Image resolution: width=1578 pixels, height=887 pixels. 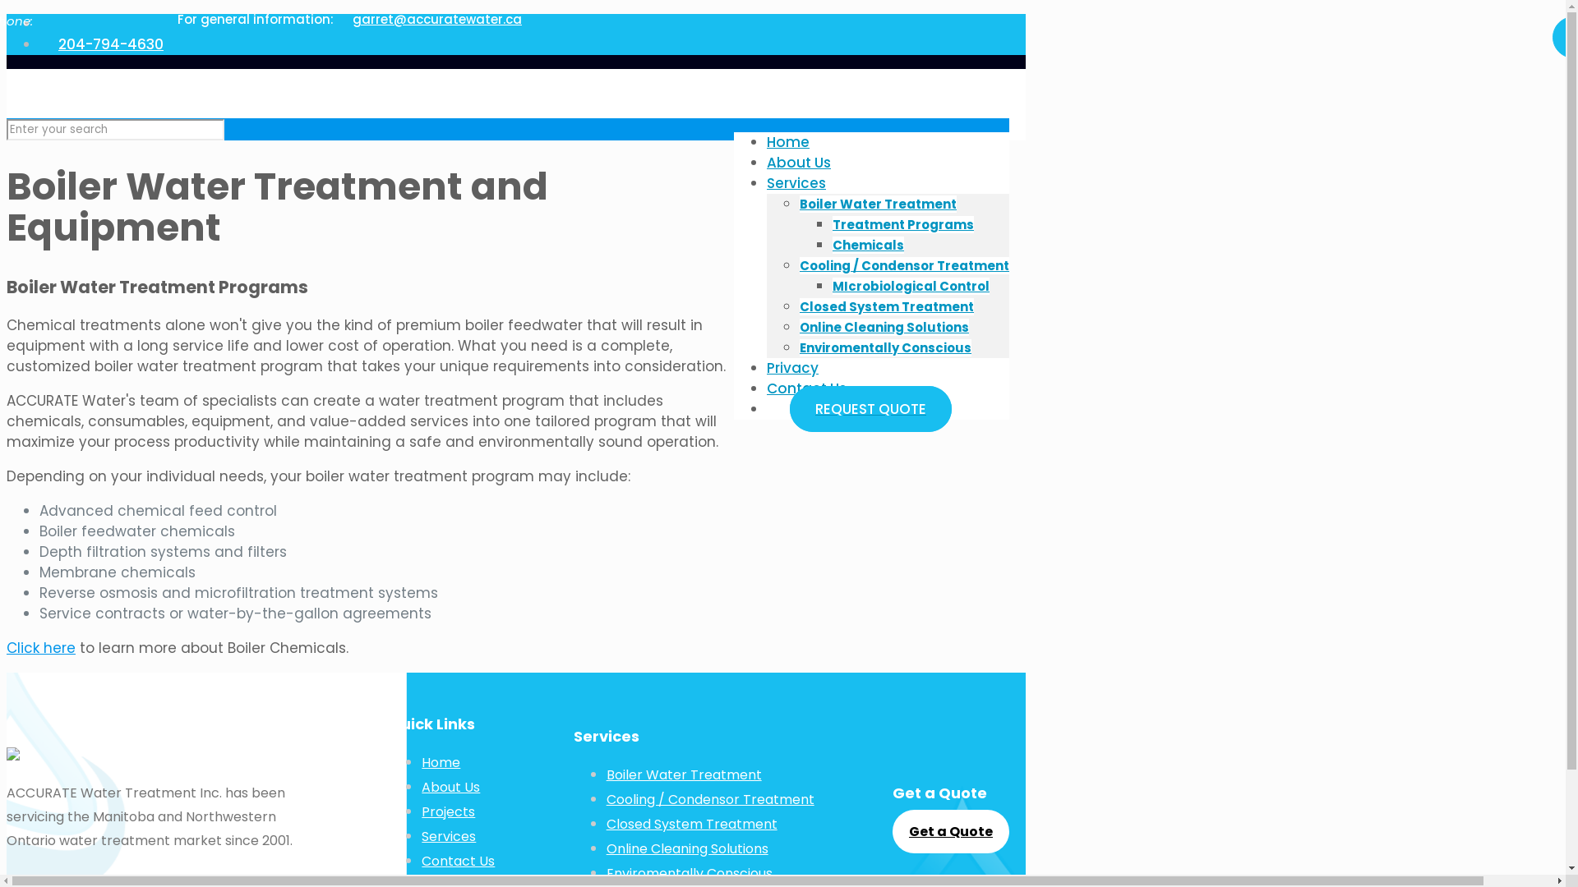 I want to click on Contact Us, so click(x=459, y=861).